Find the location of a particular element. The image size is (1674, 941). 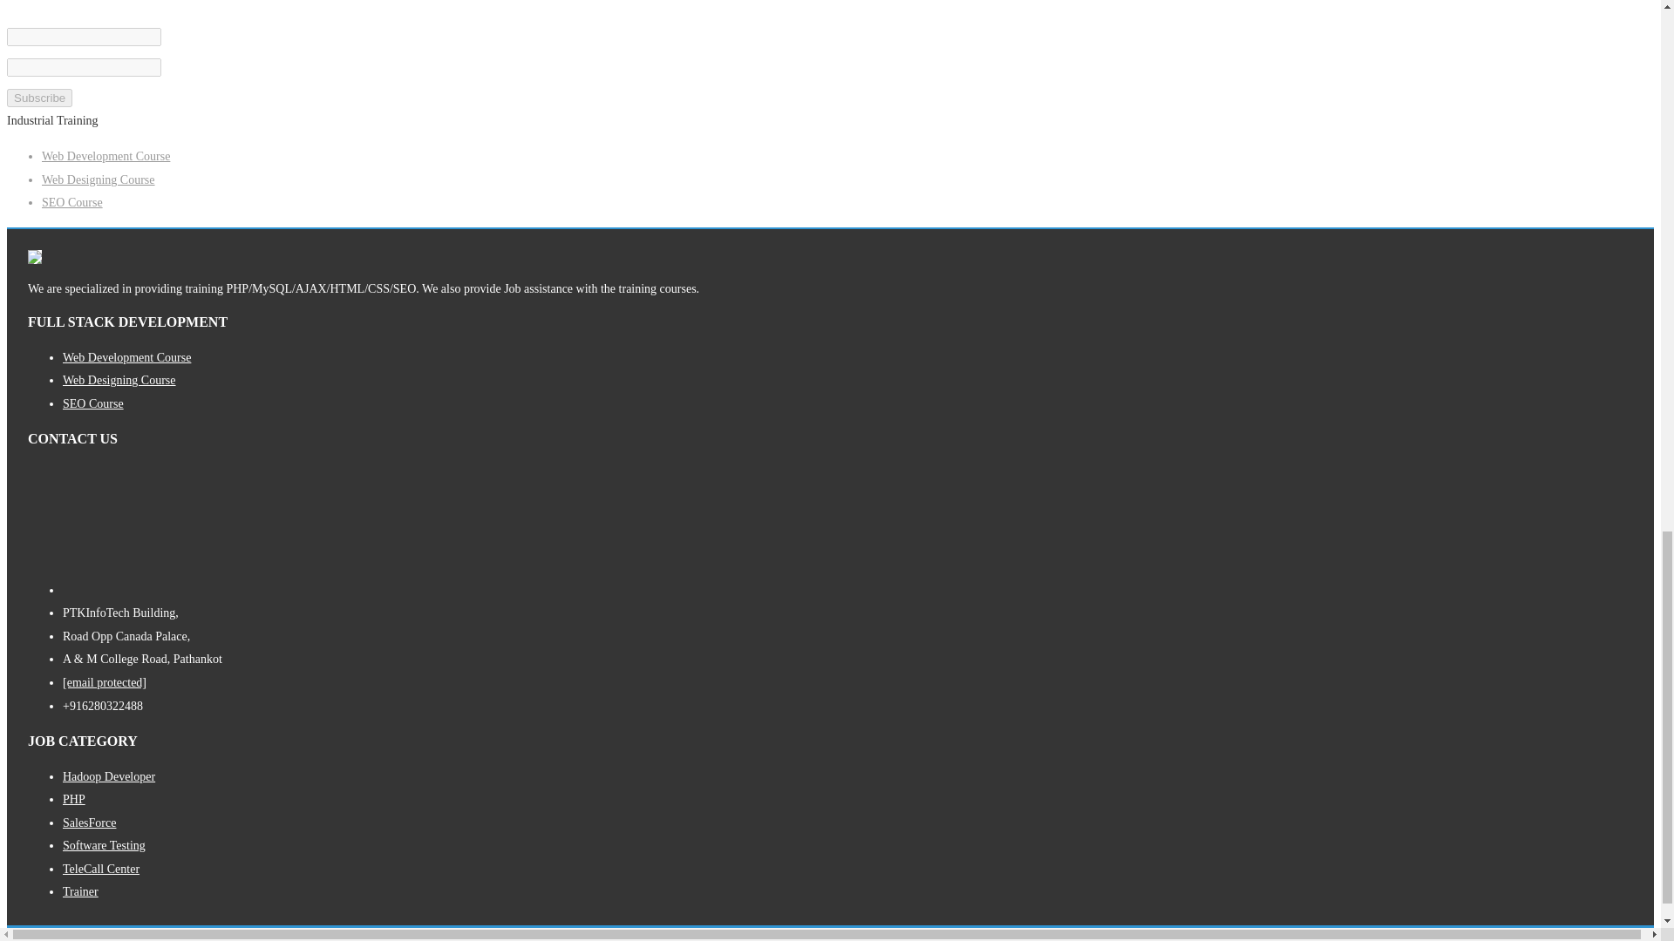

Subscribe is located at coordinates (38, 98).